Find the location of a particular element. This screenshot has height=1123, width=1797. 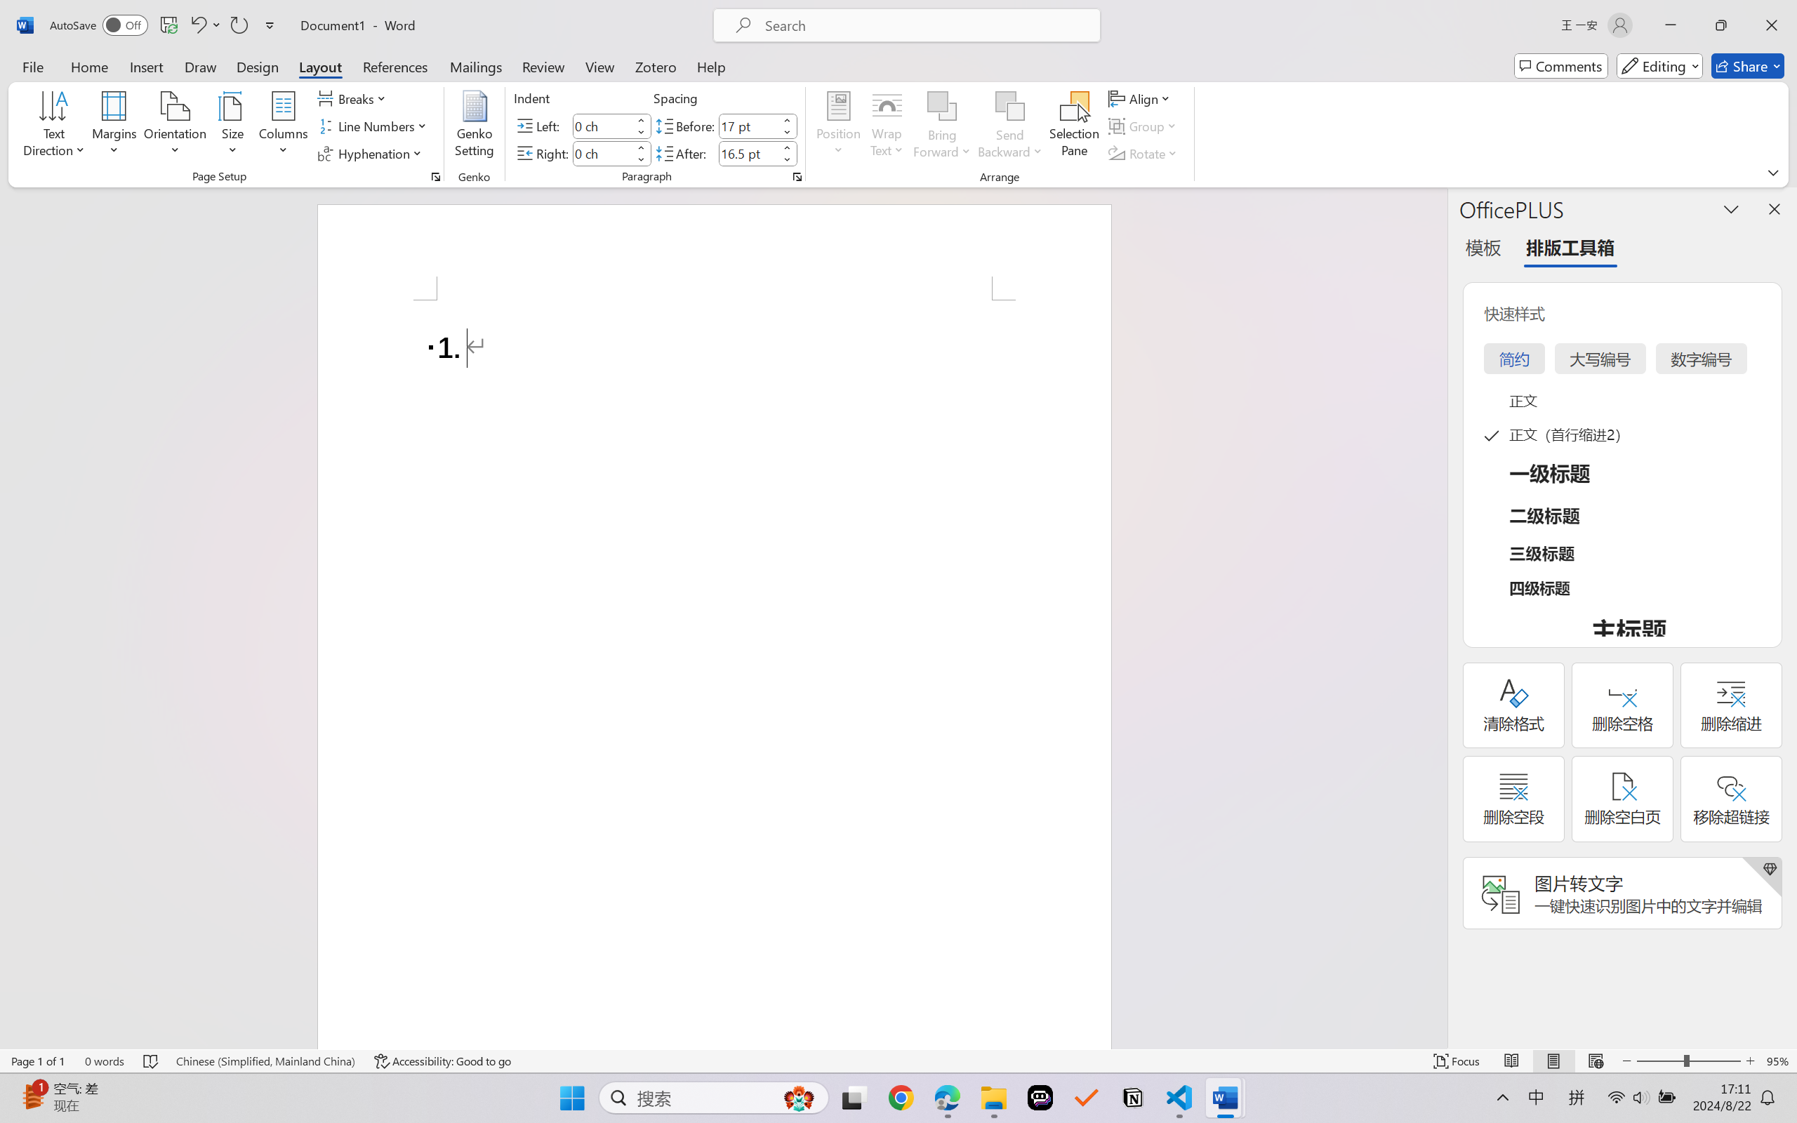

Align is located at coordinates (1141, 98).